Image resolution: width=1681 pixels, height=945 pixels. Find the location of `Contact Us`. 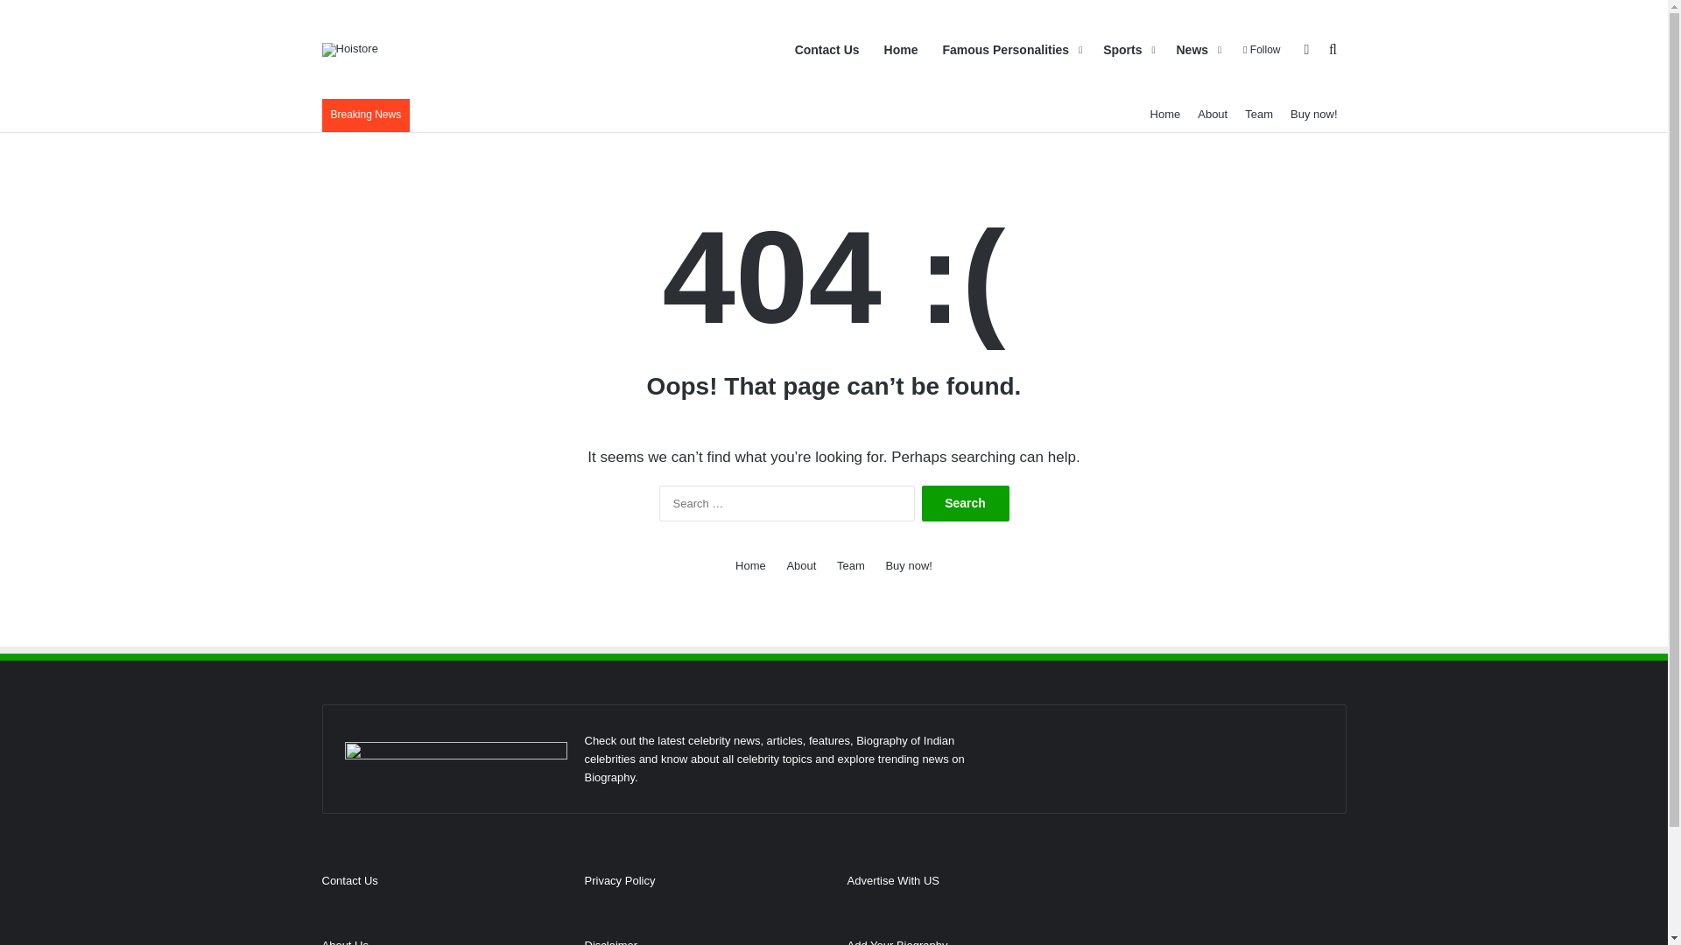

Contact Us is located at coordinates (827, 50).